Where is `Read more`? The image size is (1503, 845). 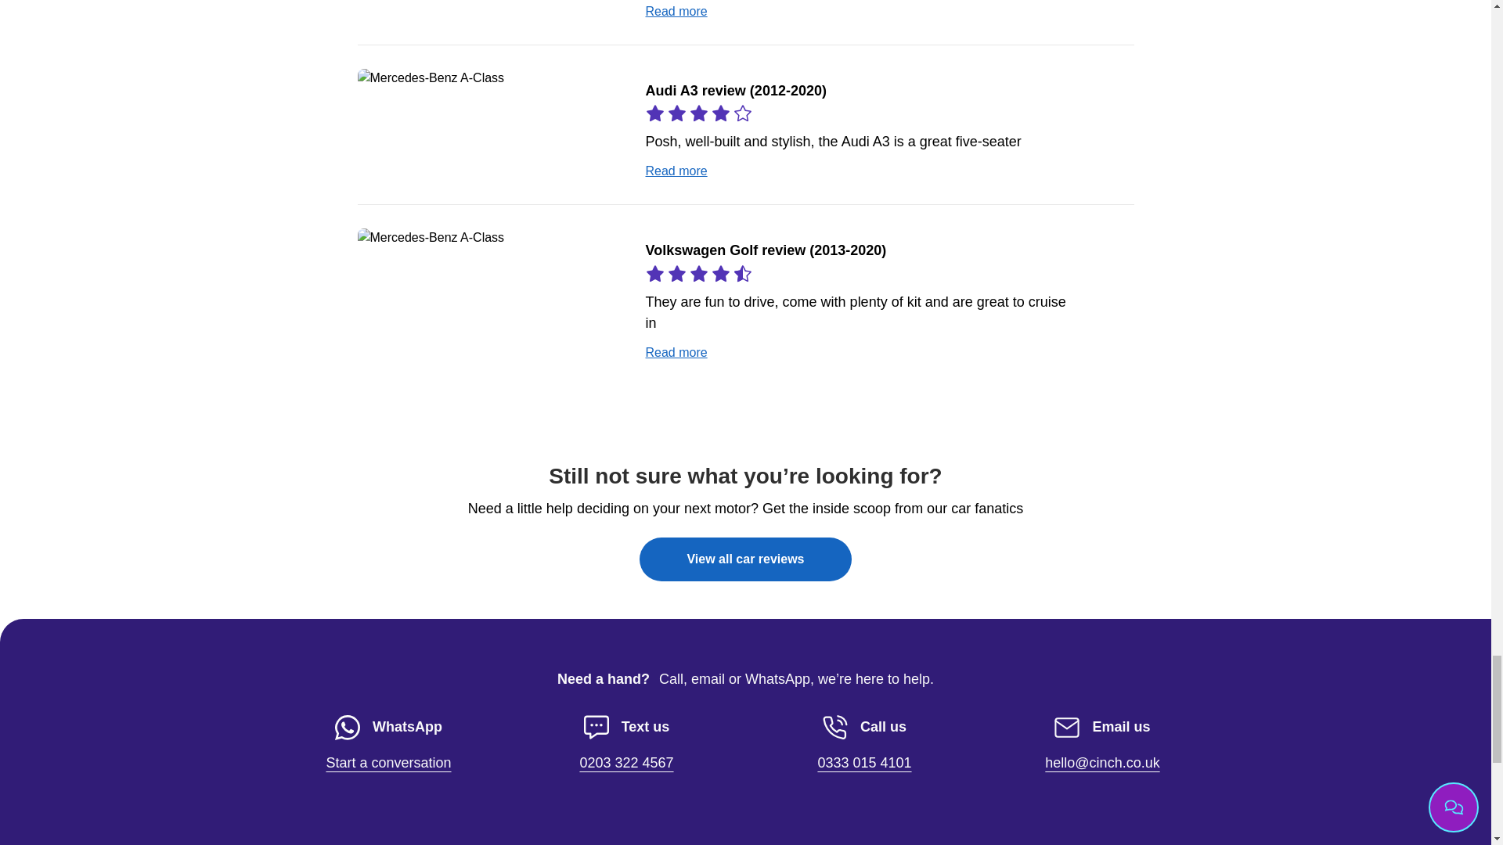 Read more is located at coordinates (745, 559).